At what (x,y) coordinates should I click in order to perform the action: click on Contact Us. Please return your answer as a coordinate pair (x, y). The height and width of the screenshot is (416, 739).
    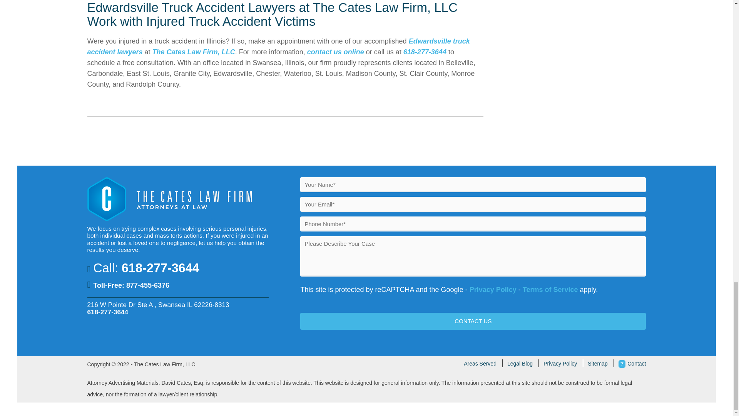
    Looking at the image, I should click on (473, 321).